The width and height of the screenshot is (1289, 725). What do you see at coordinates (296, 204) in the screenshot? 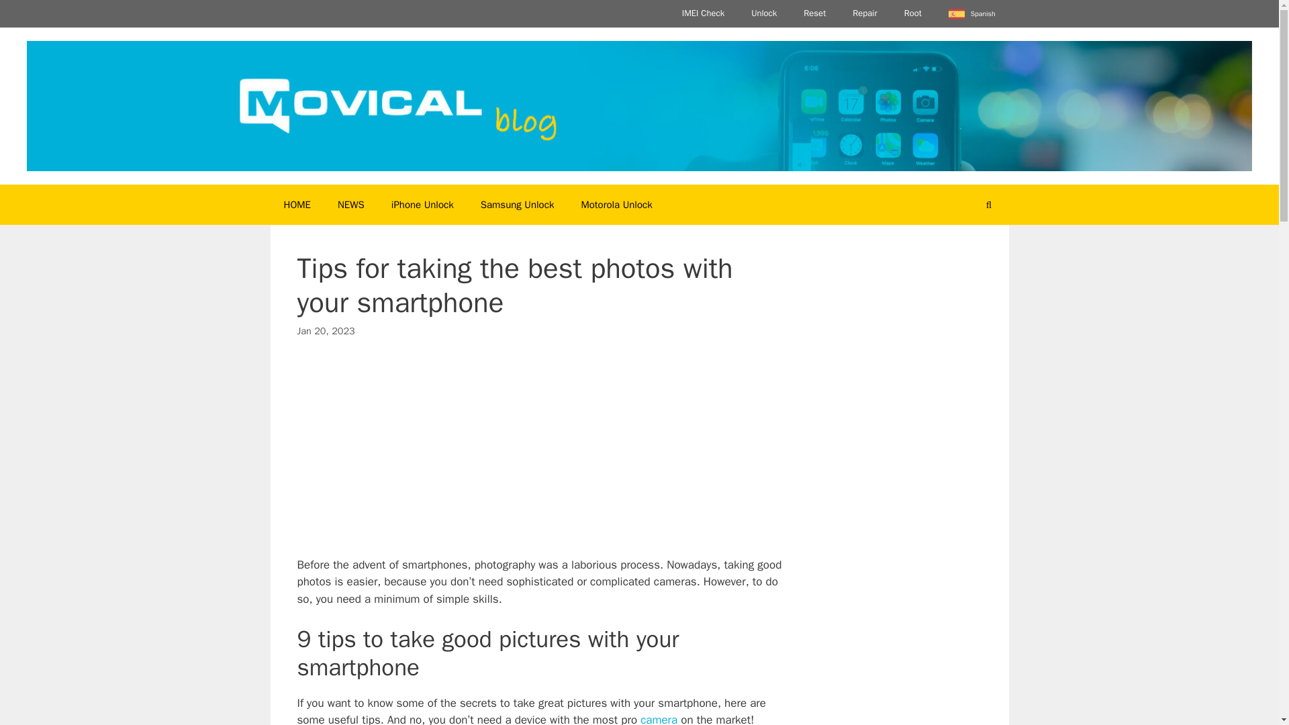
I see `HOME` at bounding box center [296, 204].